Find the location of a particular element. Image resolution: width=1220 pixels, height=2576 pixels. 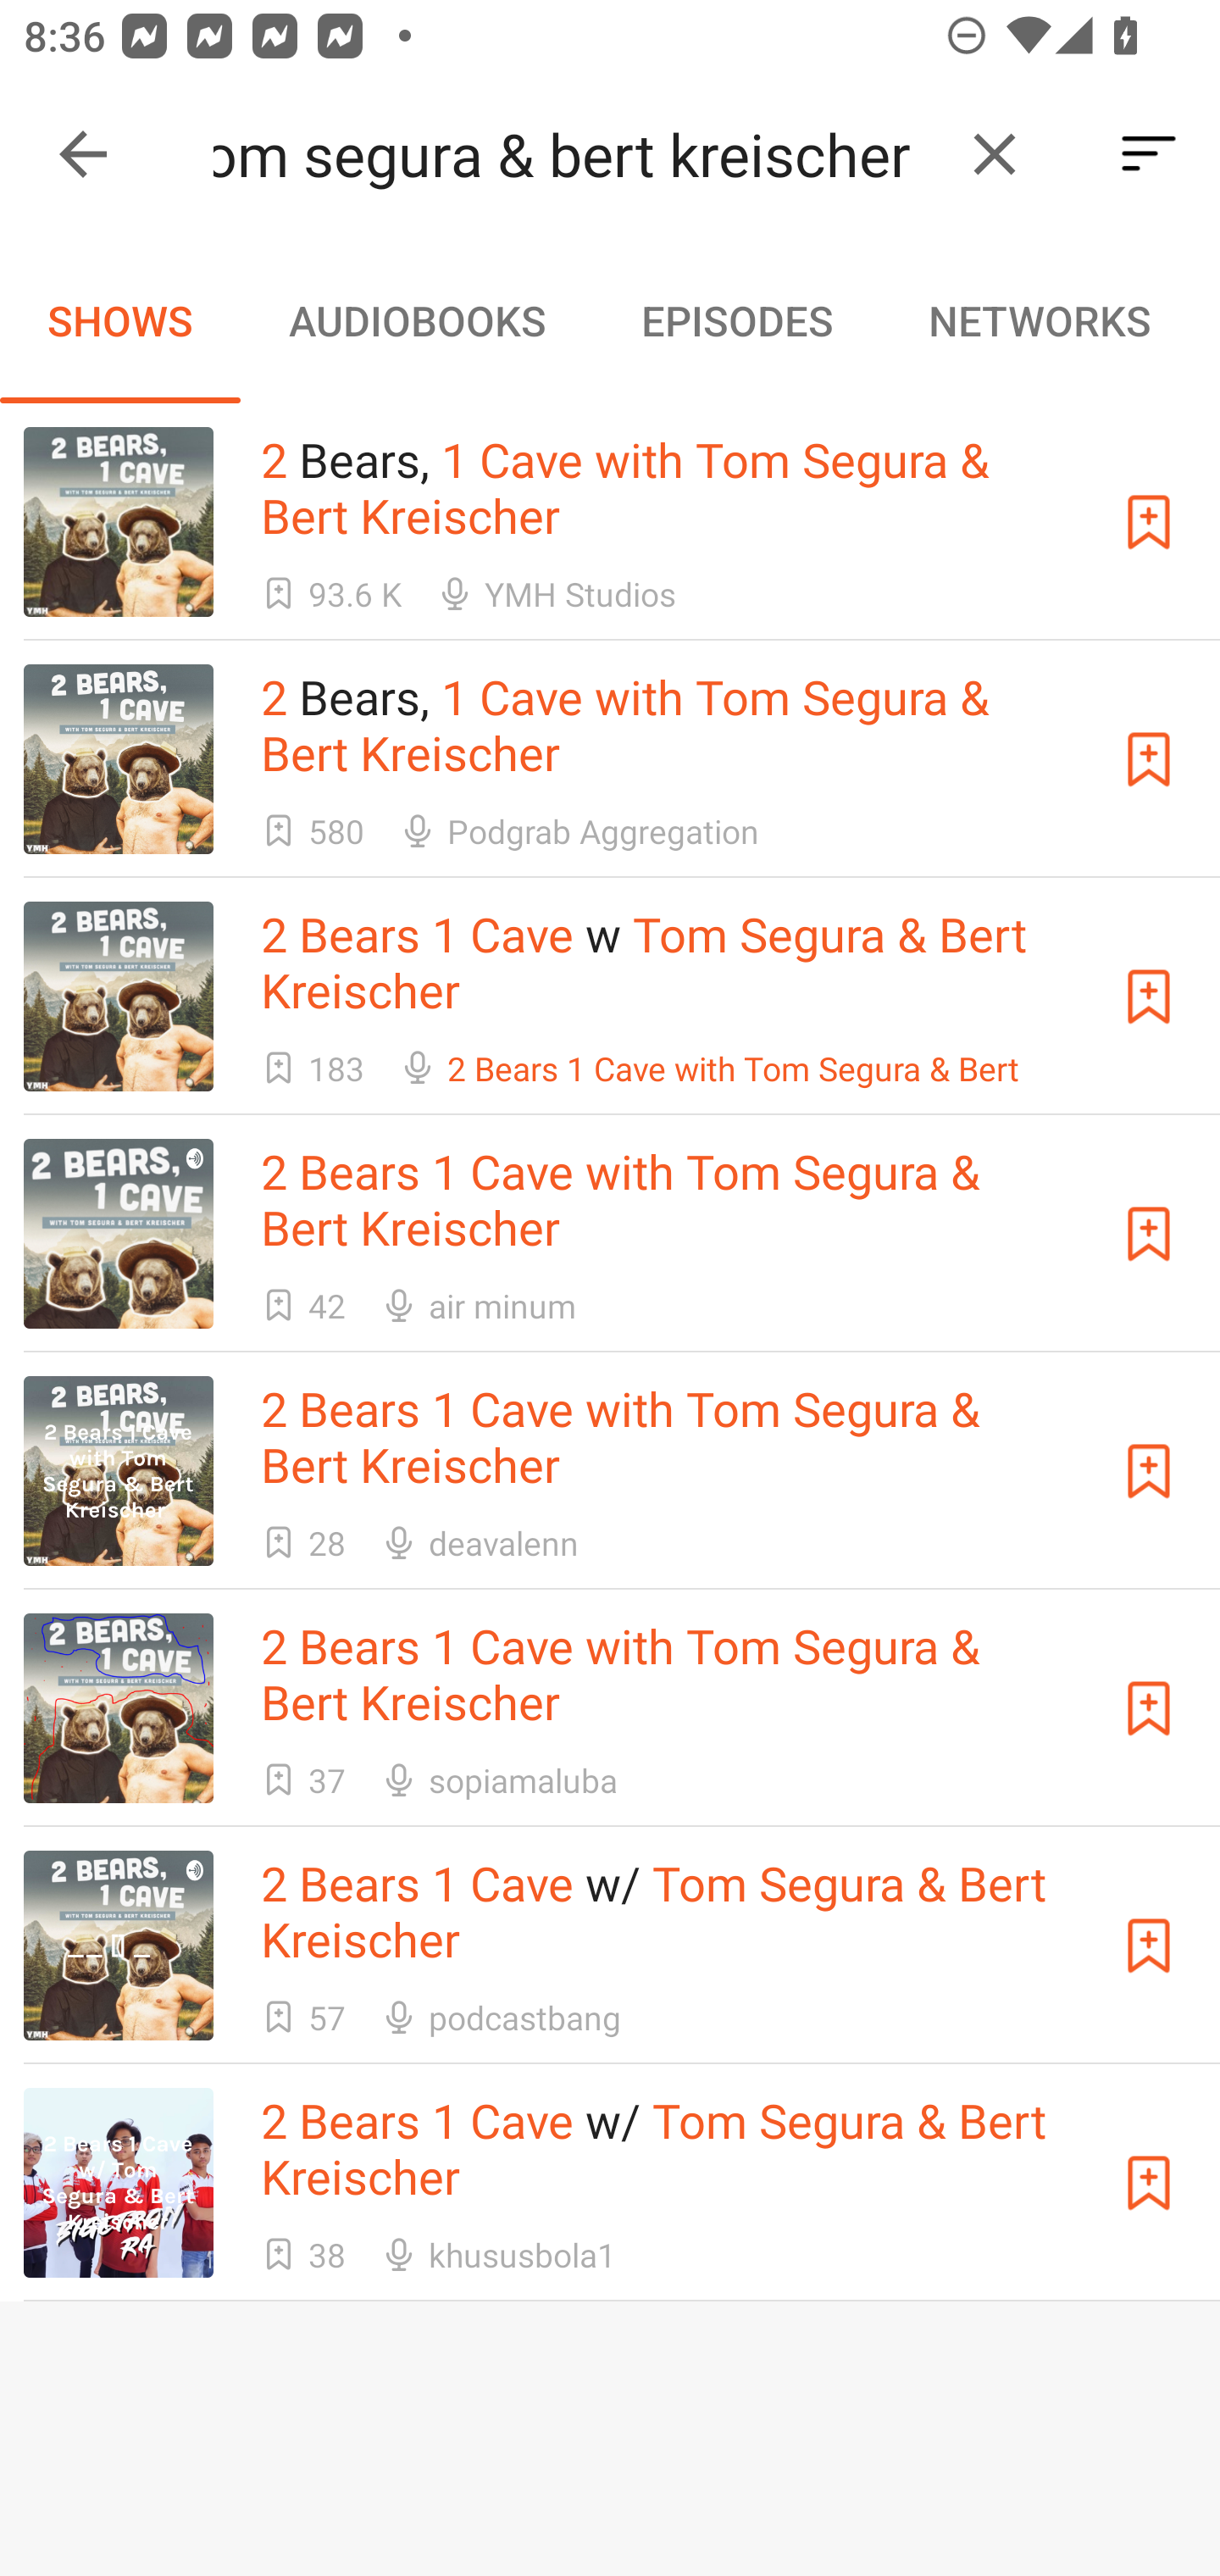

SHOWS is located at coordinates (120, 320).